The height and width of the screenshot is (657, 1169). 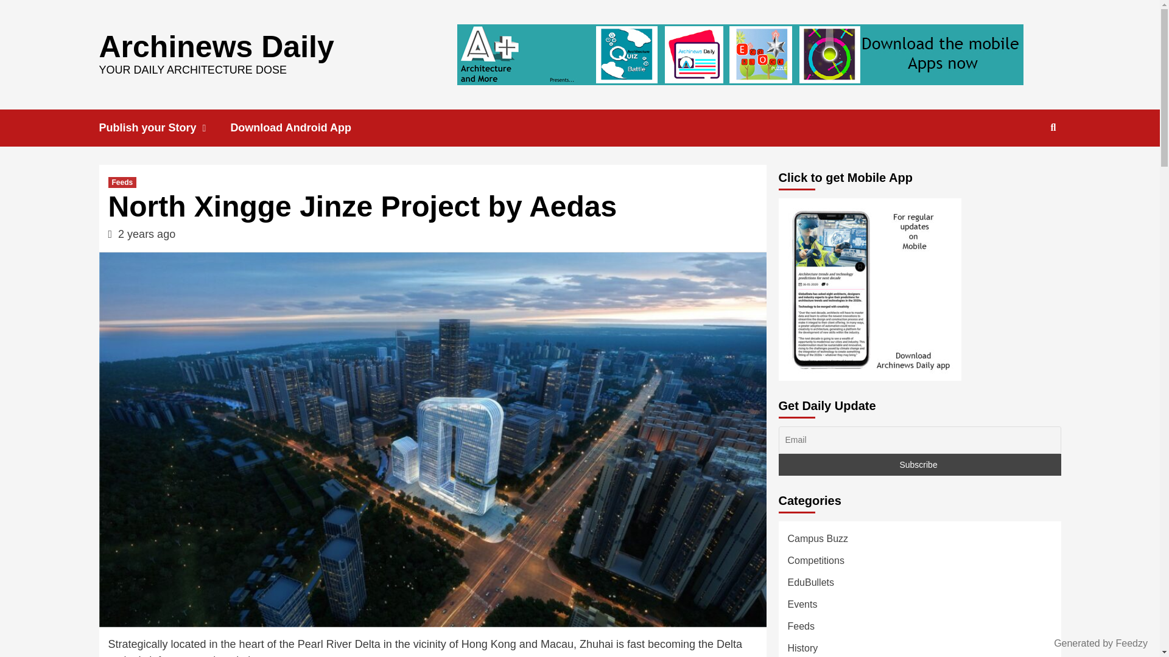 What do you see at coordinates (919, 465) in the screenshot?
I see `Subscribe ` at bounding box center [919, 465].